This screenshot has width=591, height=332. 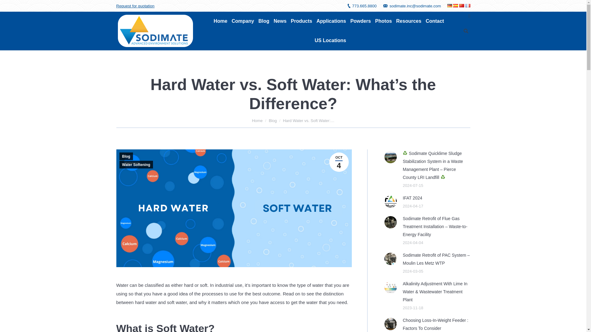 What do you see at coordinates (364, 6) in the screenshot?
I see `773.665.8800` at bounding box center [364, 6].